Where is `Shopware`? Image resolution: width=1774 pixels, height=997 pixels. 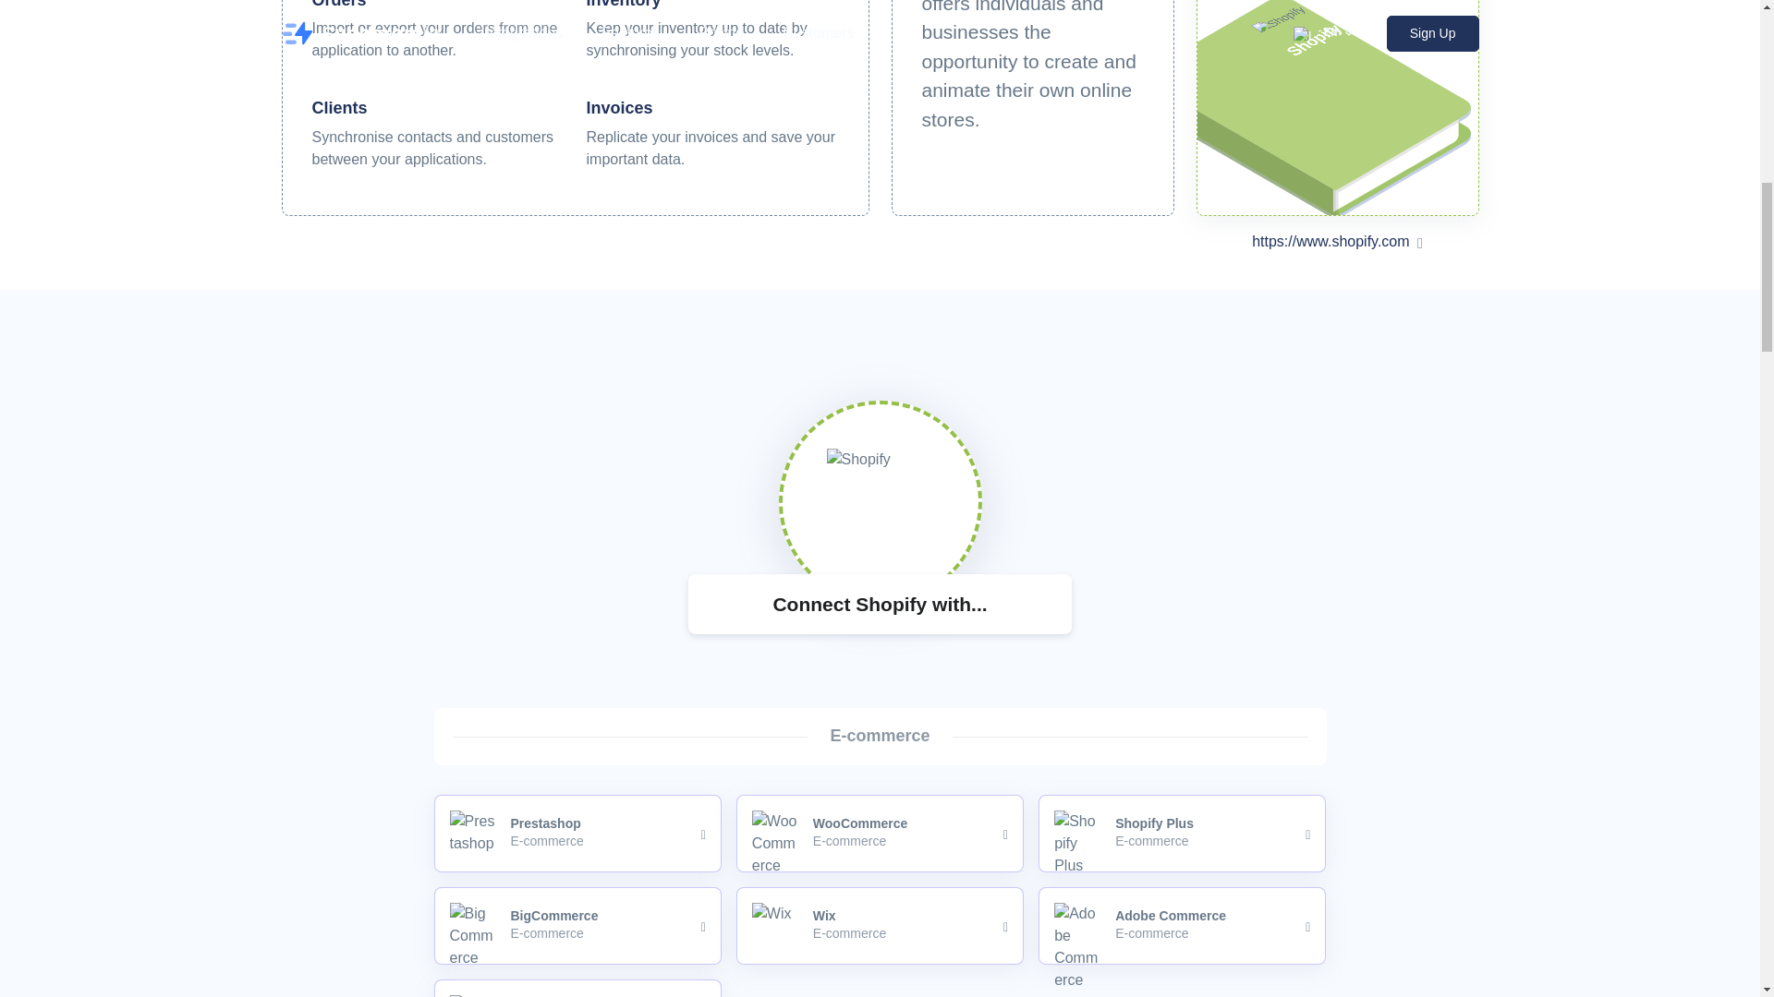 Shopware is located at coordinates (339, 4).